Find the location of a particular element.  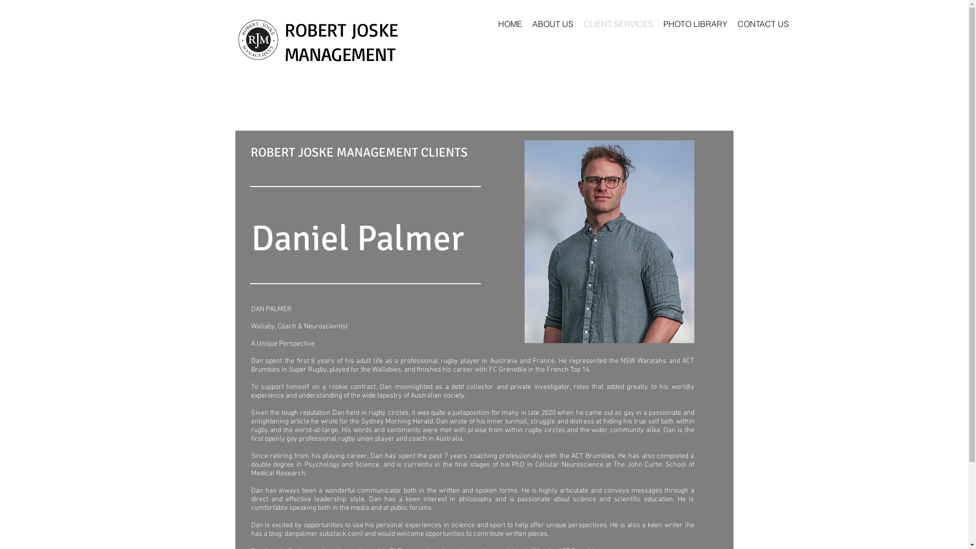

CLIENT SERVICES is located at coordinates (618, 24).